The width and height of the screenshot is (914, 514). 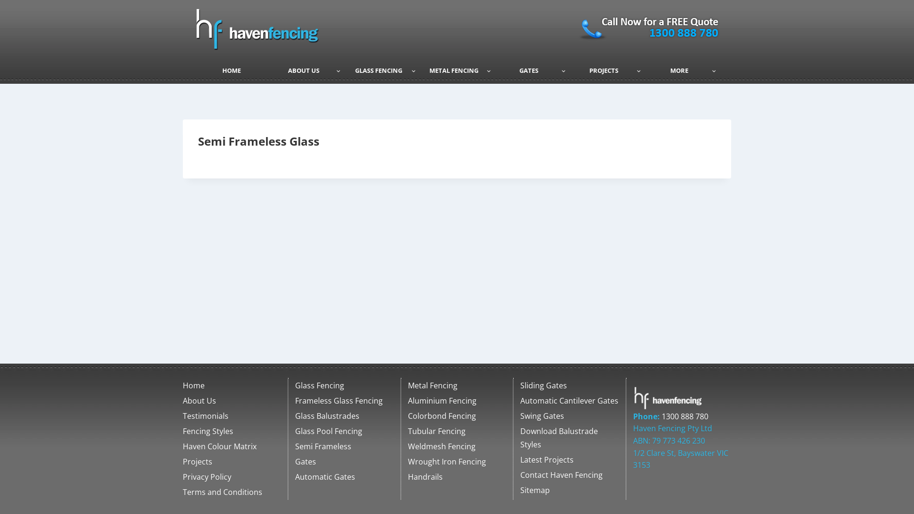 What do you see at coordinates (232, 446) in the screenshot?
I see `Haven Colour Matrix` at bounding box center [232, 446].